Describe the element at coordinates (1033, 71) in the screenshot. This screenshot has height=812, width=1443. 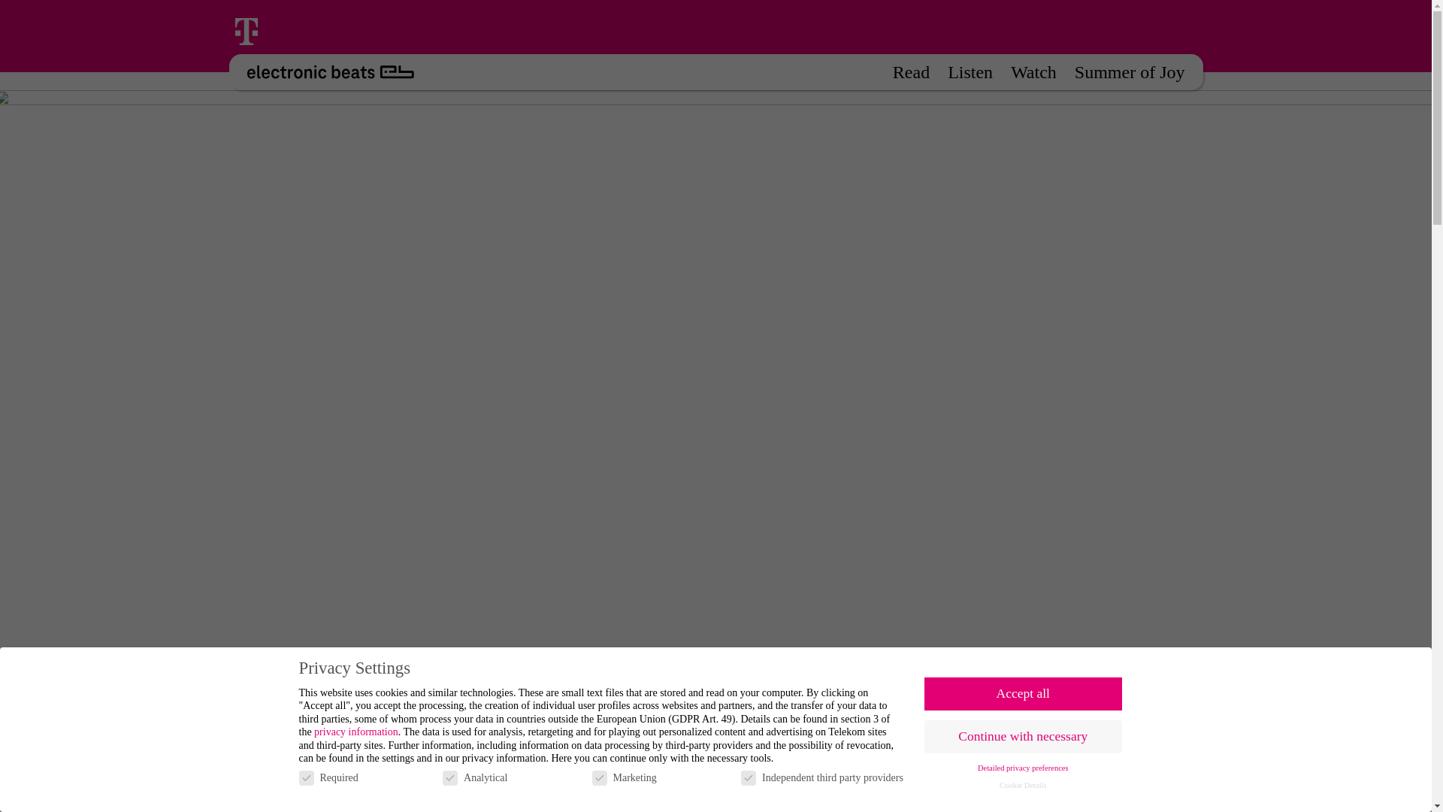
I see `Watch` at that location.